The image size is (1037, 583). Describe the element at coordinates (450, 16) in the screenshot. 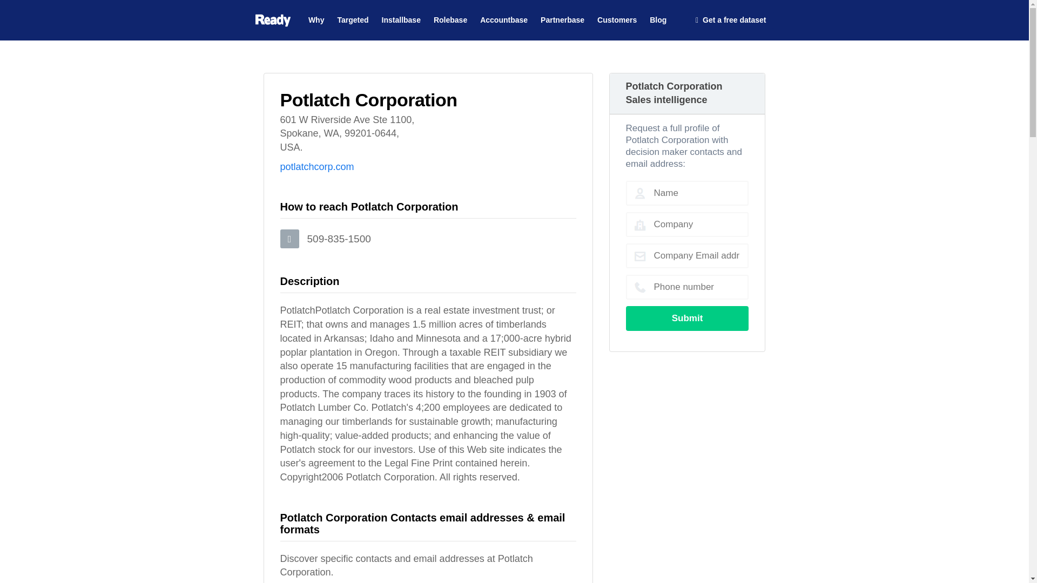

I see `Rolebase` at that location.